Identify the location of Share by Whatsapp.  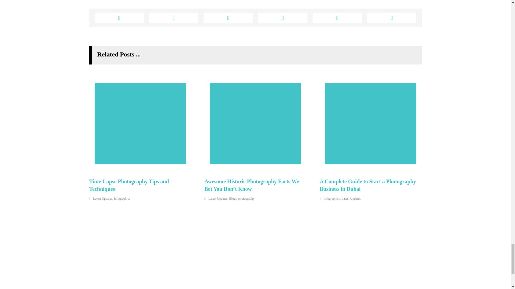
(337, 18).